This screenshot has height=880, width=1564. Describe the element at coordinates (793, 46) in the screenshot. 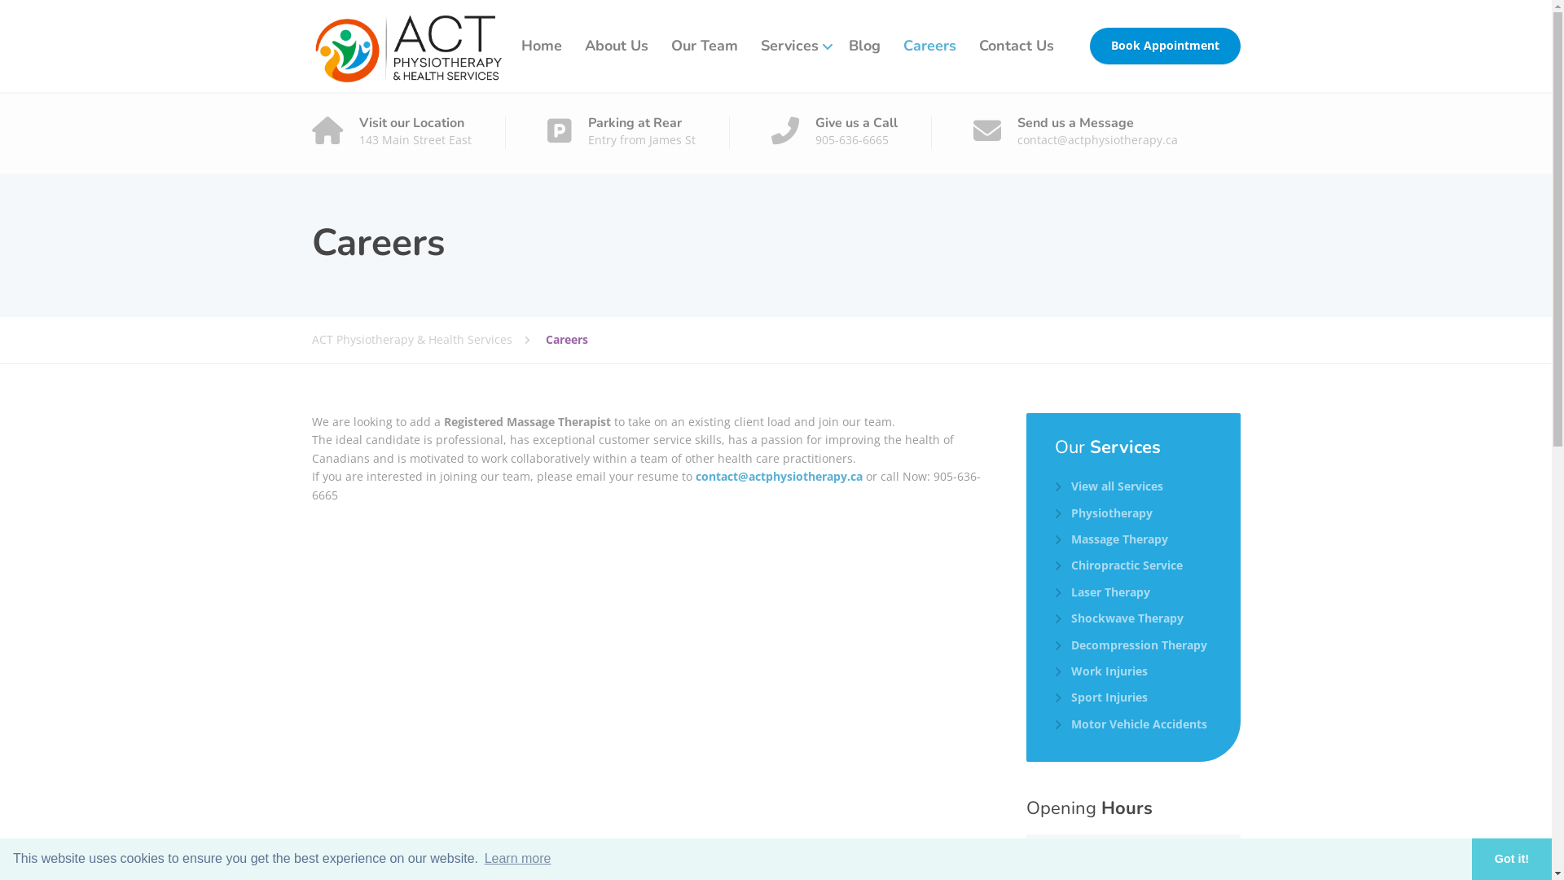

I see `Services` at that location.